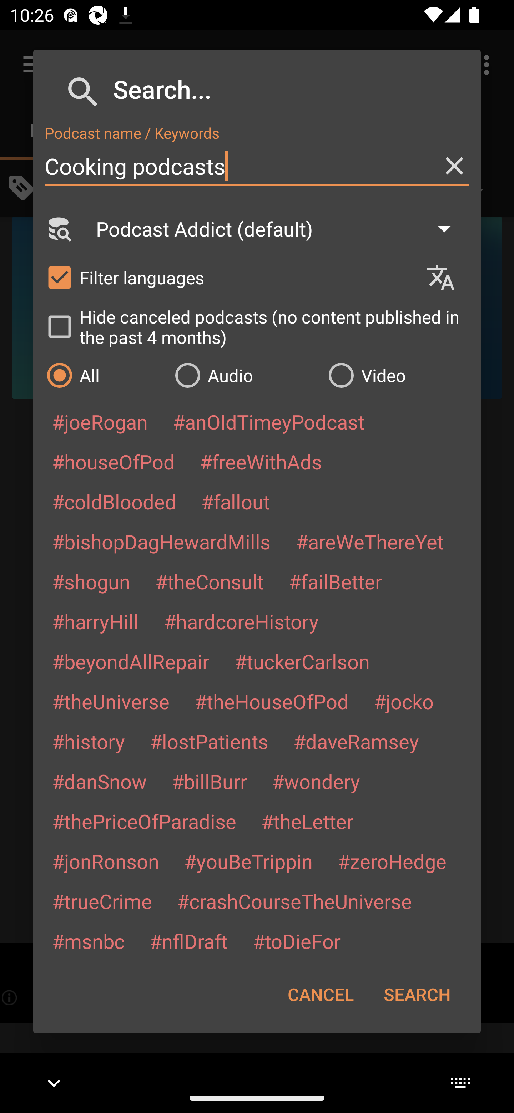 This screenshot has width=514, height=1113. Describe the element at coordinates (261, 462) in the screenshot. I see `#freeWithAds` at that location.